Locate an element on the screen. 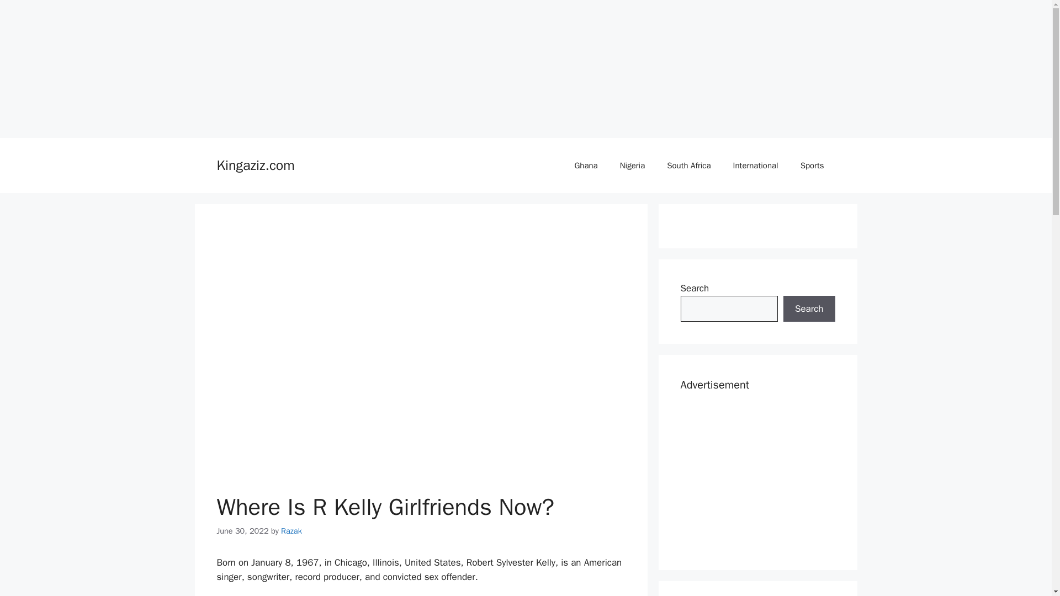 The height and width of the screenshot is (596, 1060). South Africa is located at coordinates (689, 166).